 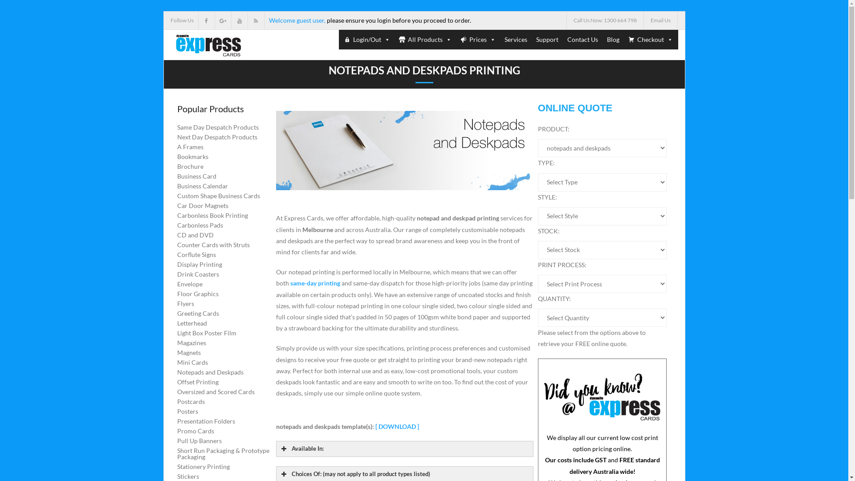 I want to click on Notepads and Deskpads, so click(x=210, y=372).